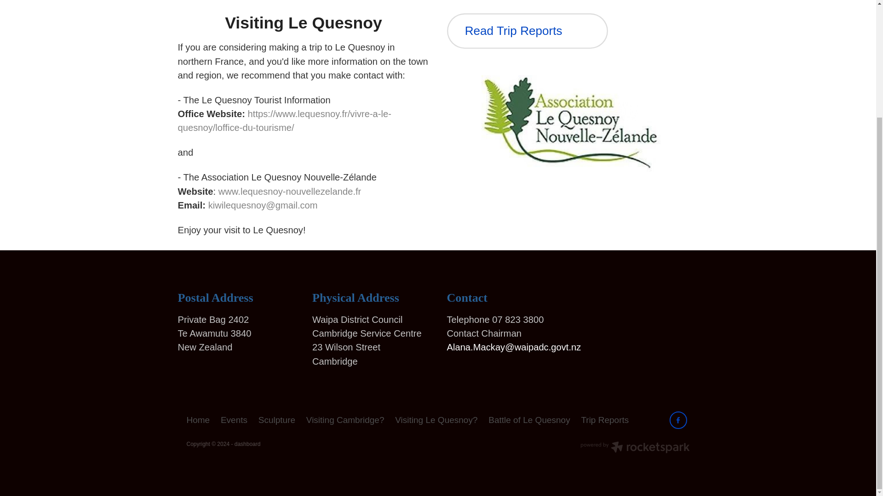 This screenshot has width=883, height=496. What do you see at coordinates (201, 420) in the screenshot?
I see `Home` at bounding box center [201, 420].